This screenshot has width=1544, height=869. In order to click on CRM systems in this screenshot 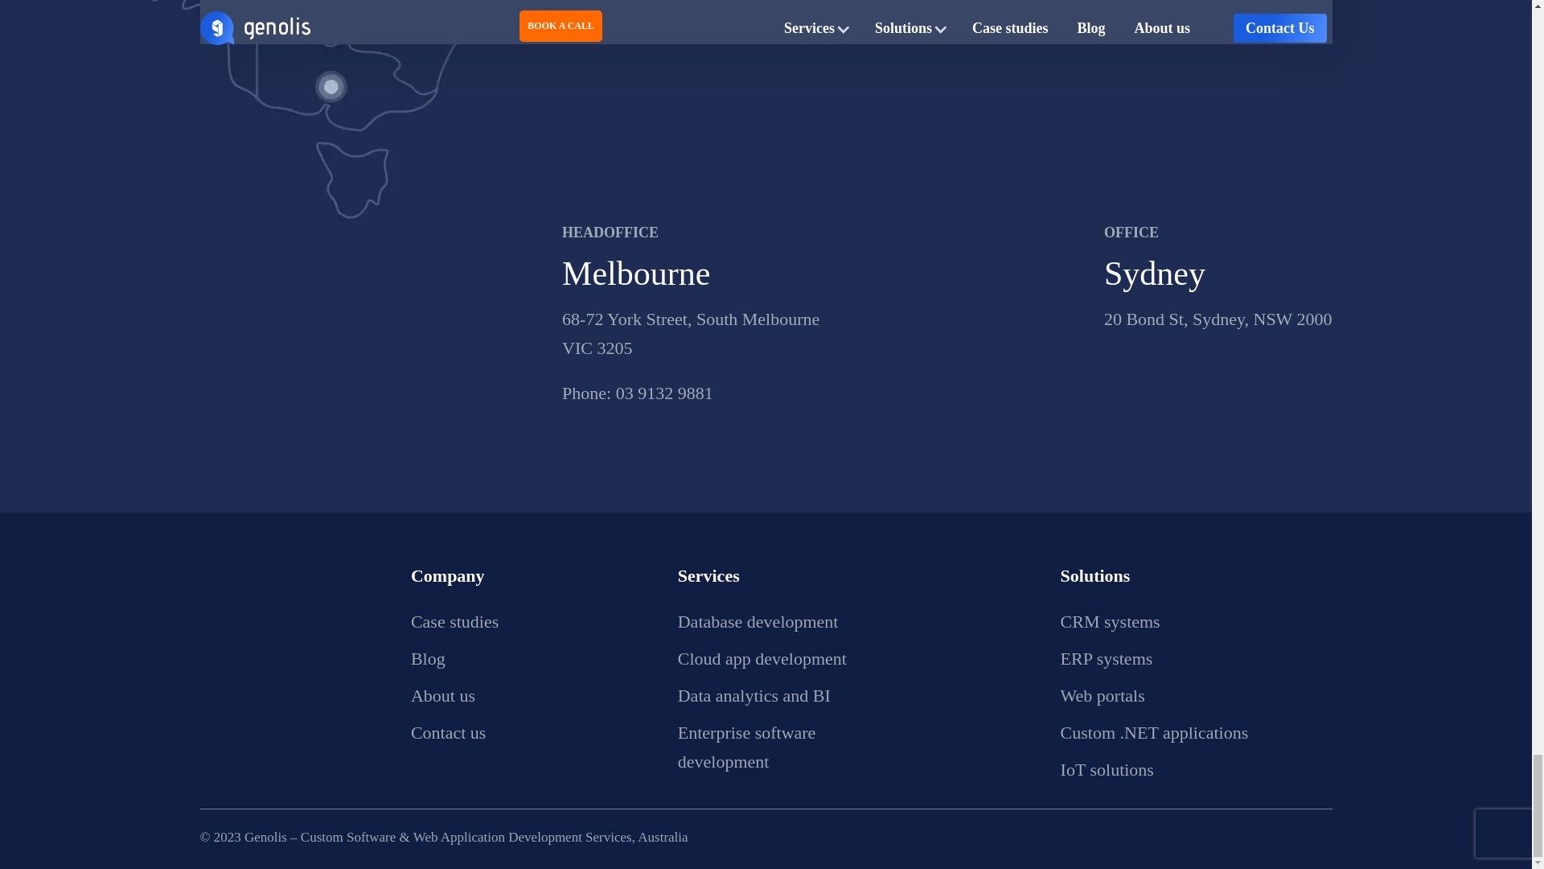, I will do `click(1111, 621)`.